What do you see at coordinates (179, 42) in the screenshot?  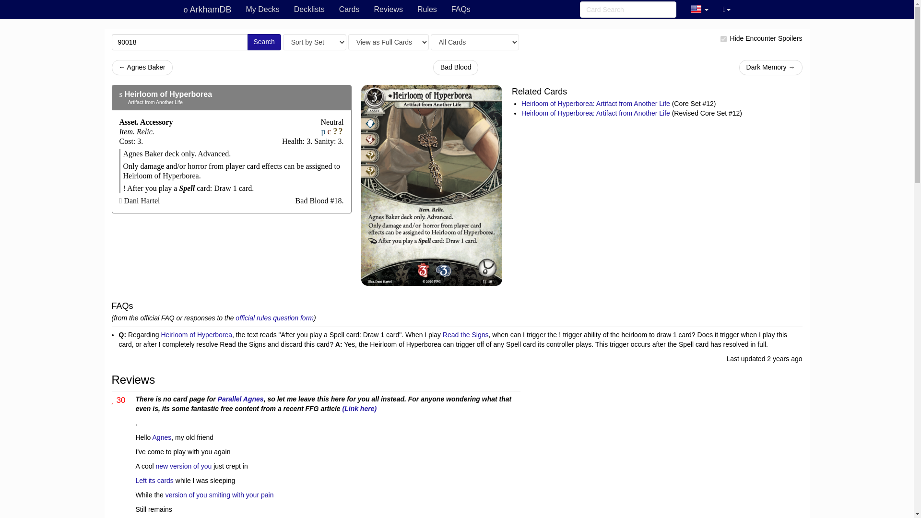 I see `90018` at bounding box center [179, 42].